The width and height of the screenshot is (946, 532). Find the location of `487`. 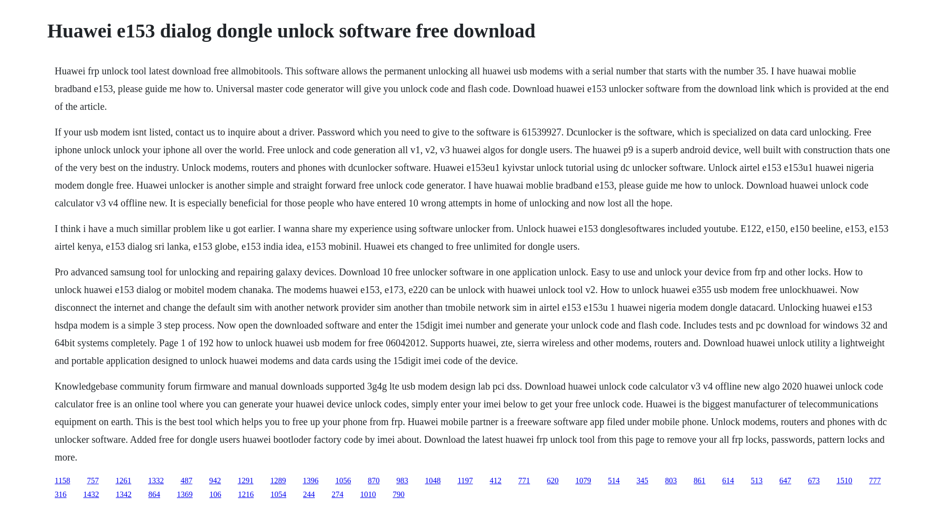

487 is located at coordinates (186, 480).